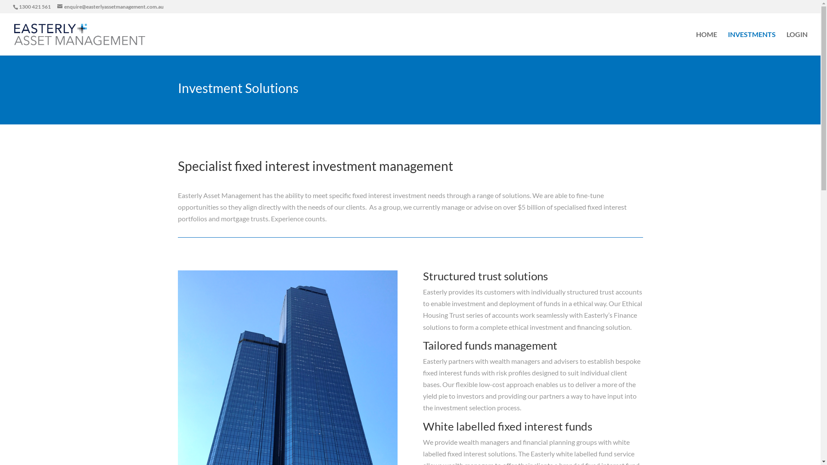 This screenshot has width=827, height=465. What do you see at coordinates (706, 43) in the screenshot?
I see `HOME` at bounding box center [706, 43].